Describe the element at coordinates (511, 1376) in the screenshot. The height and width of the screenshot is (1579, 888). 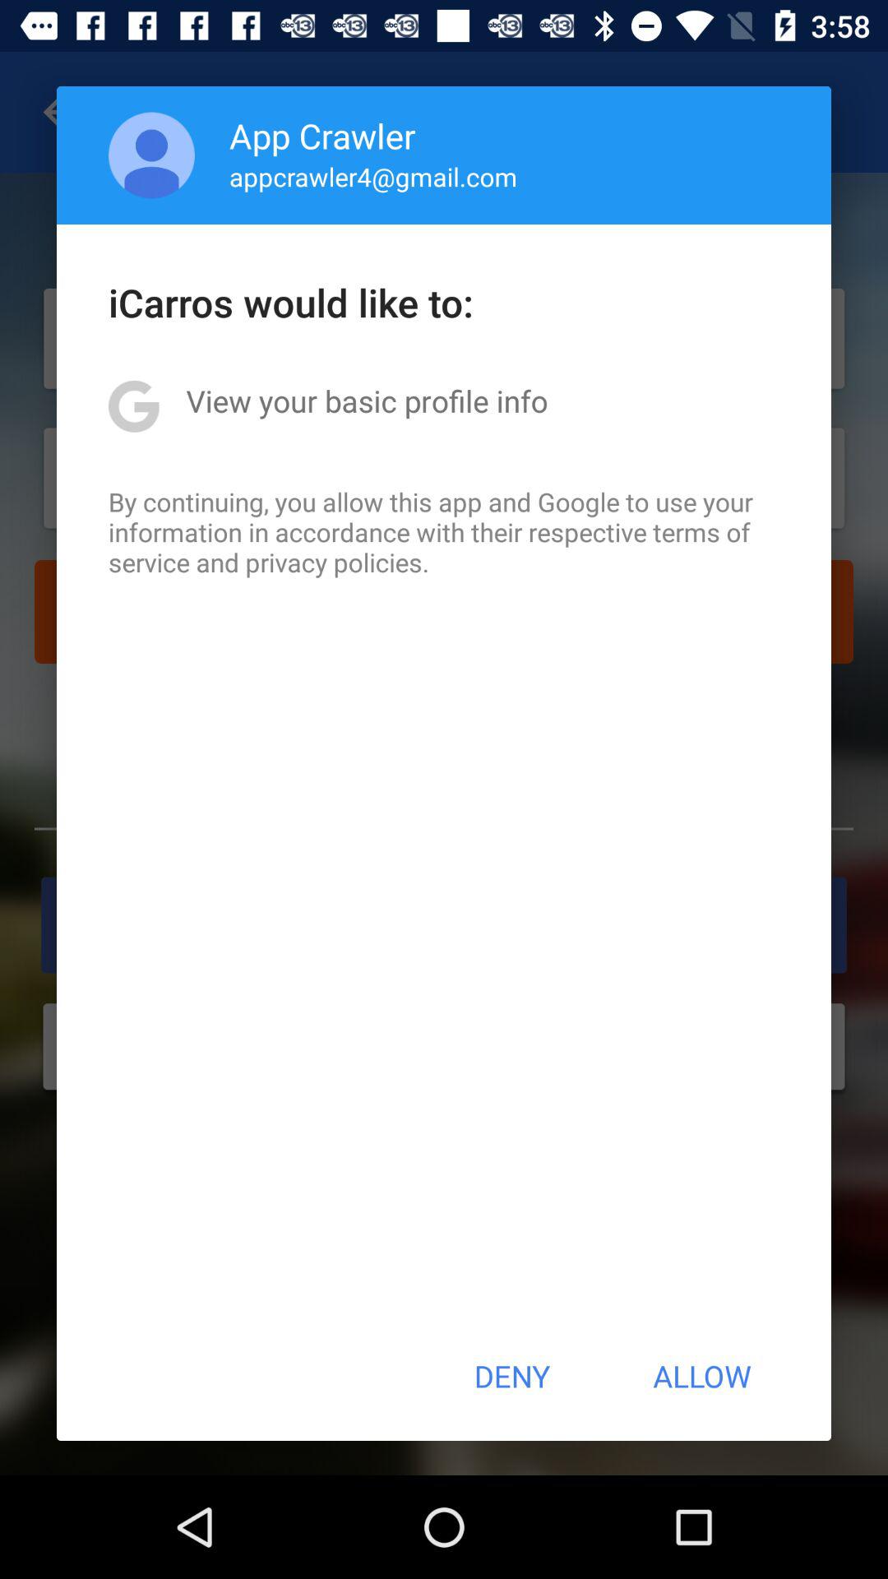
I see `press the item to the left of the allow` at that location.